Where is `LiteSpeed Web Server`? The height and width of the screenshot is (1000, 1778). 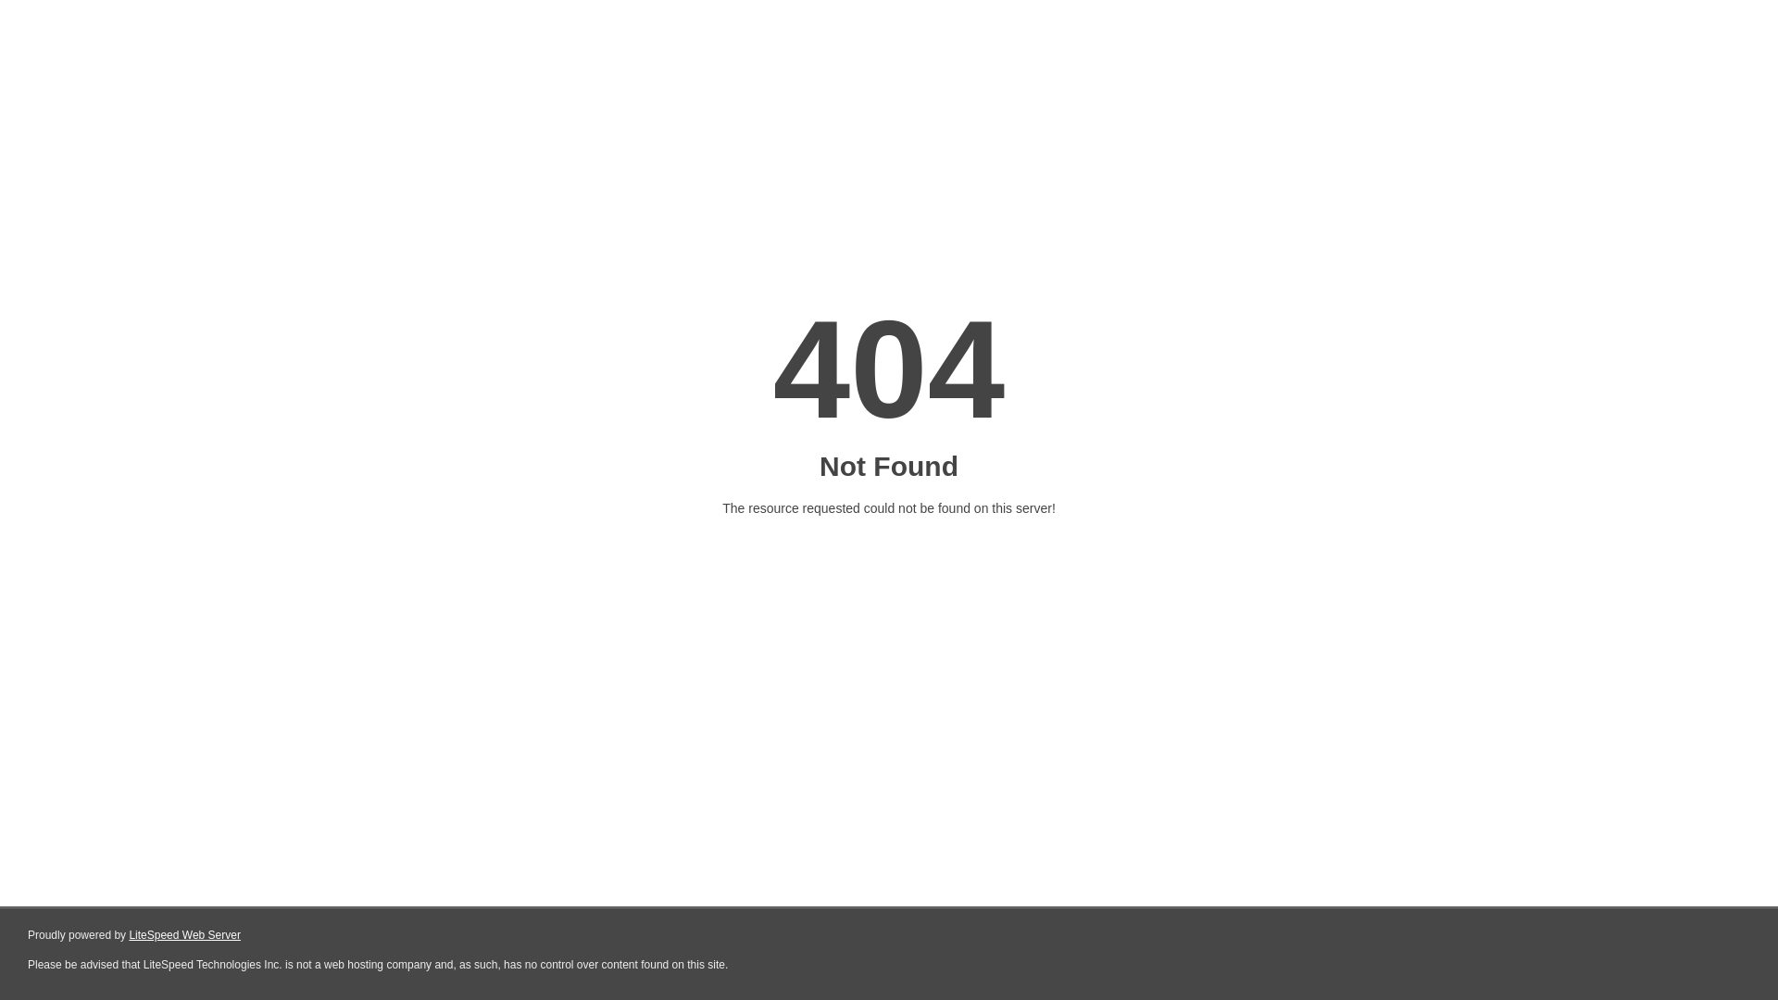 LiteSpeed Web Server is located at coordinates (185, 935).